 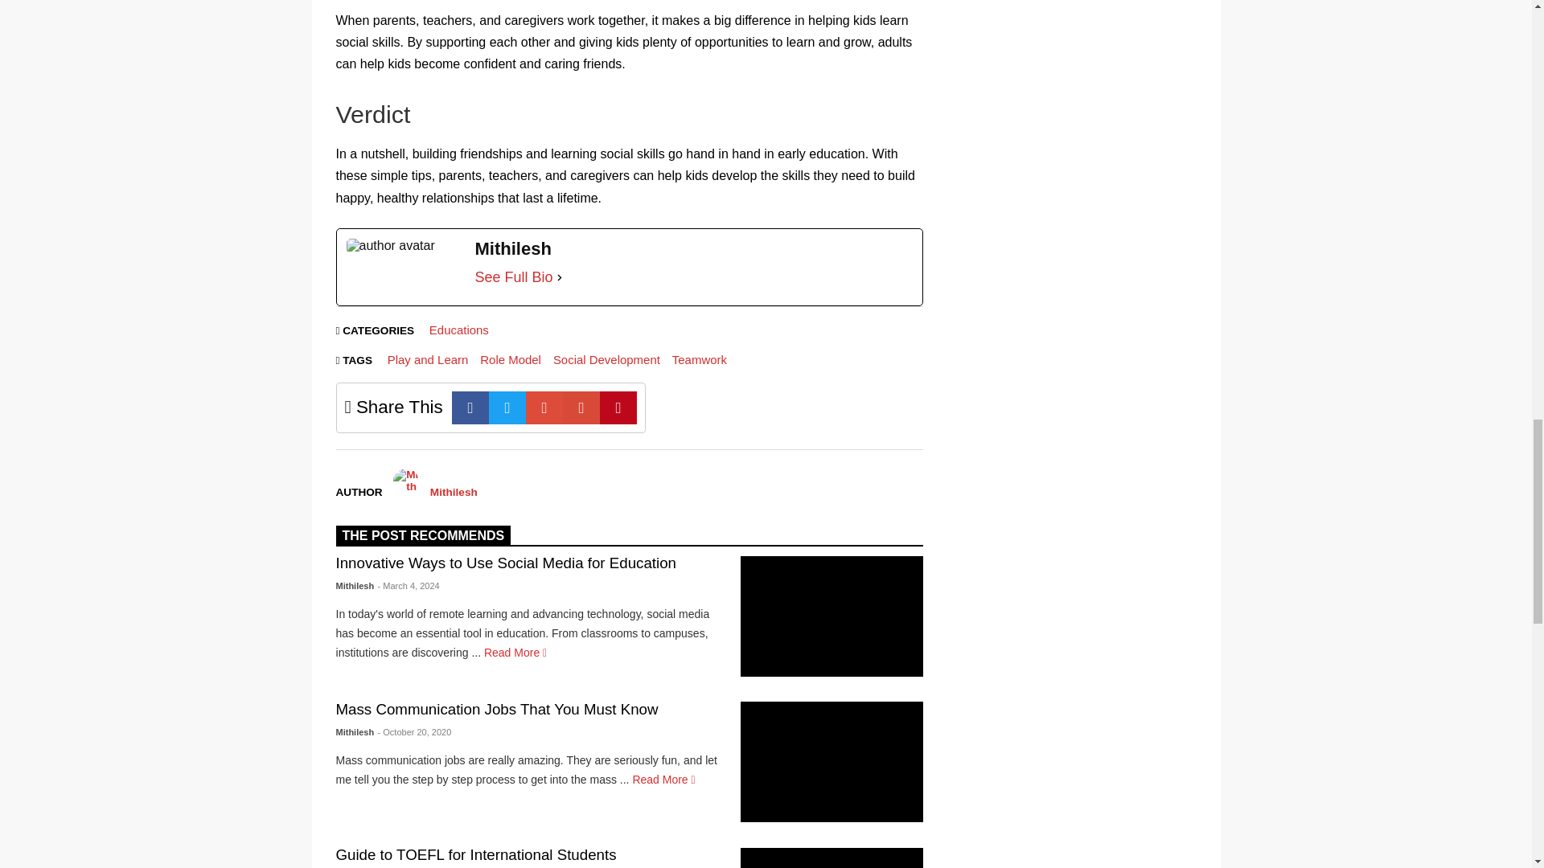 What do you see at coordinates (581, 408) in the screenshot?
I see `E-mail` at bounding box center [581, 408].